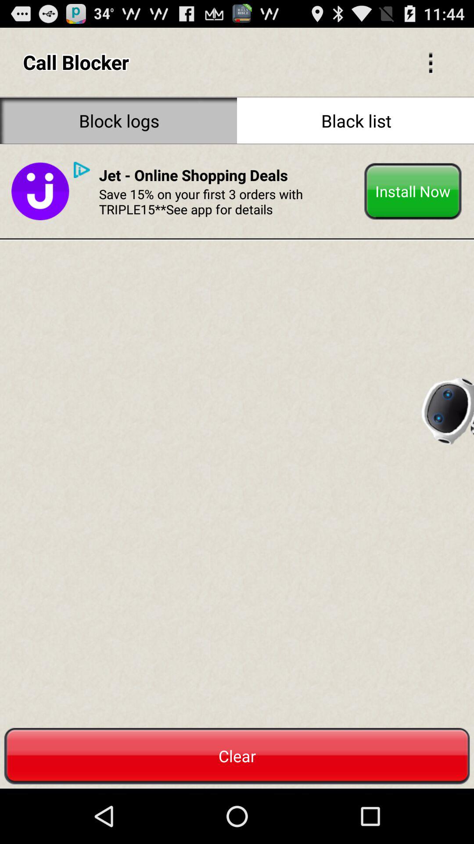  Describe the element at coordinates (413, 192) in the screenshot. I see `click on install now` at that location.